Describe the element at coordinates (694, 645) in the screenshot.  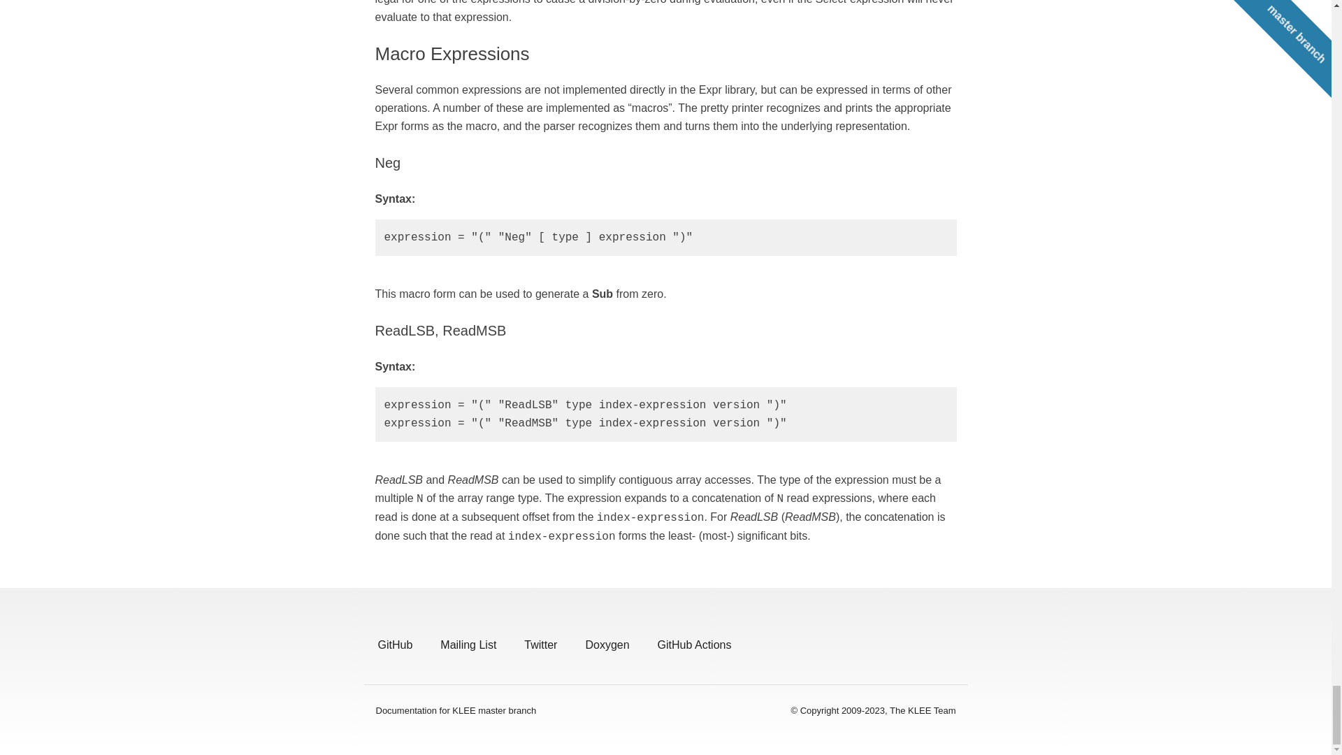
I see `GitHub Actions` at that location.